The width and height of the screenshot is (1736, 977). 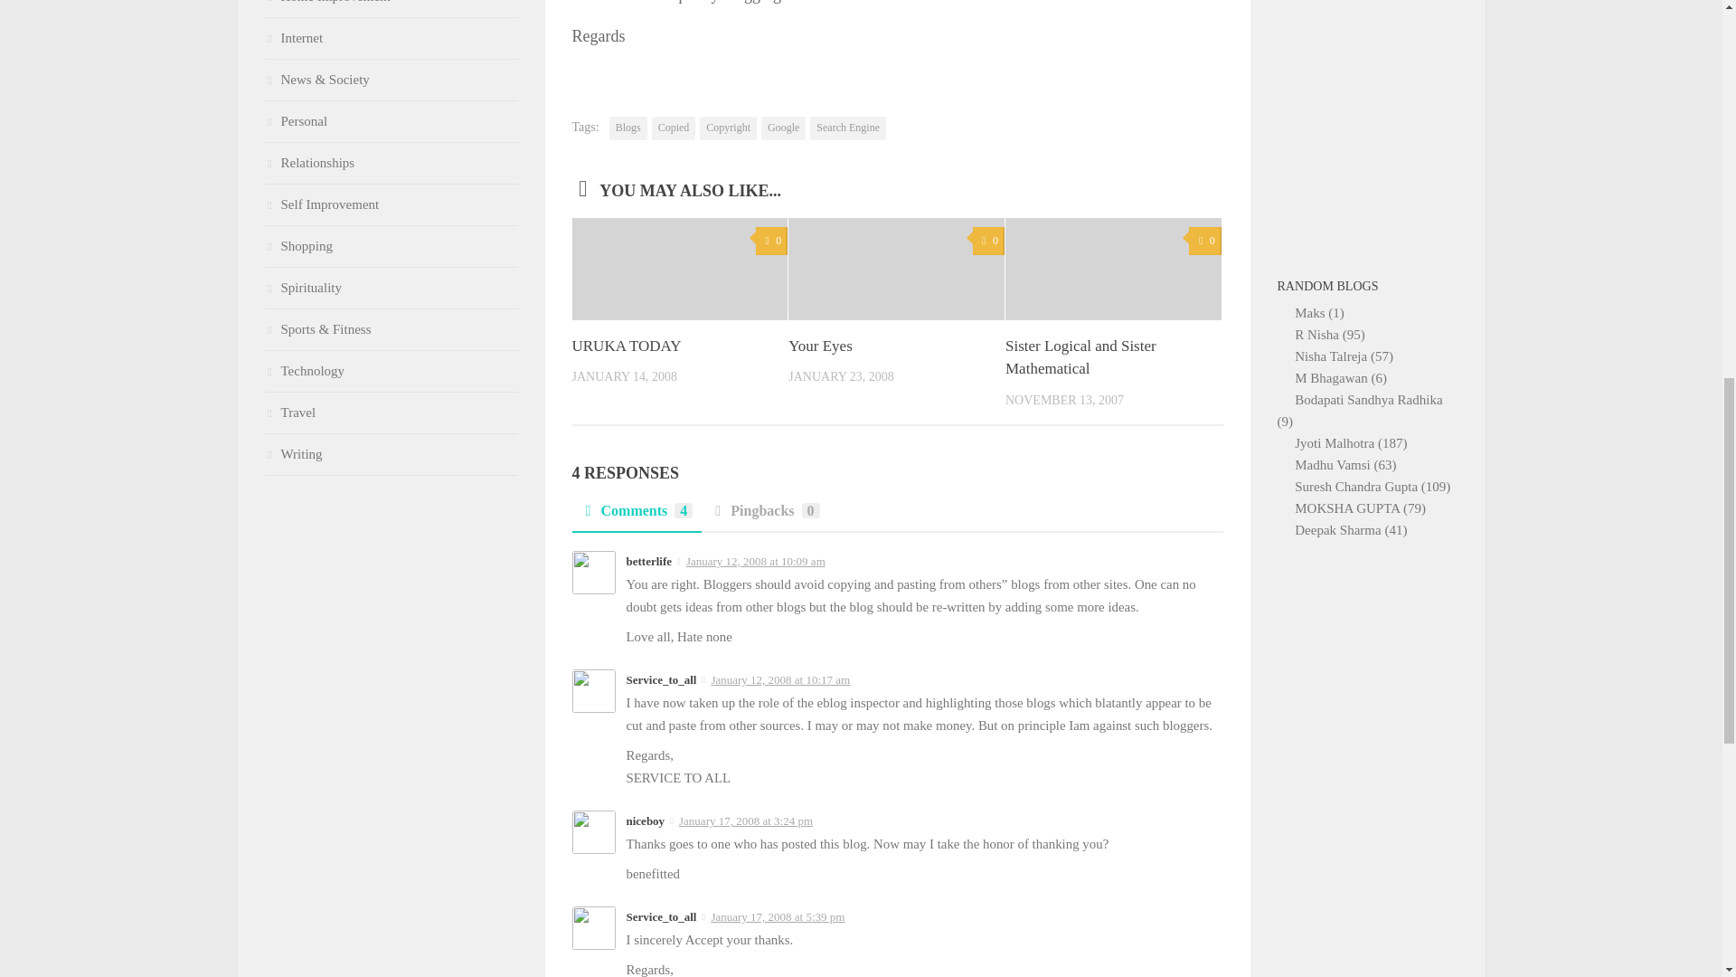 What do you see at coordinates (848, 128) in the screenshot?
I see `Search Engine` at bounding box center [848, 128].